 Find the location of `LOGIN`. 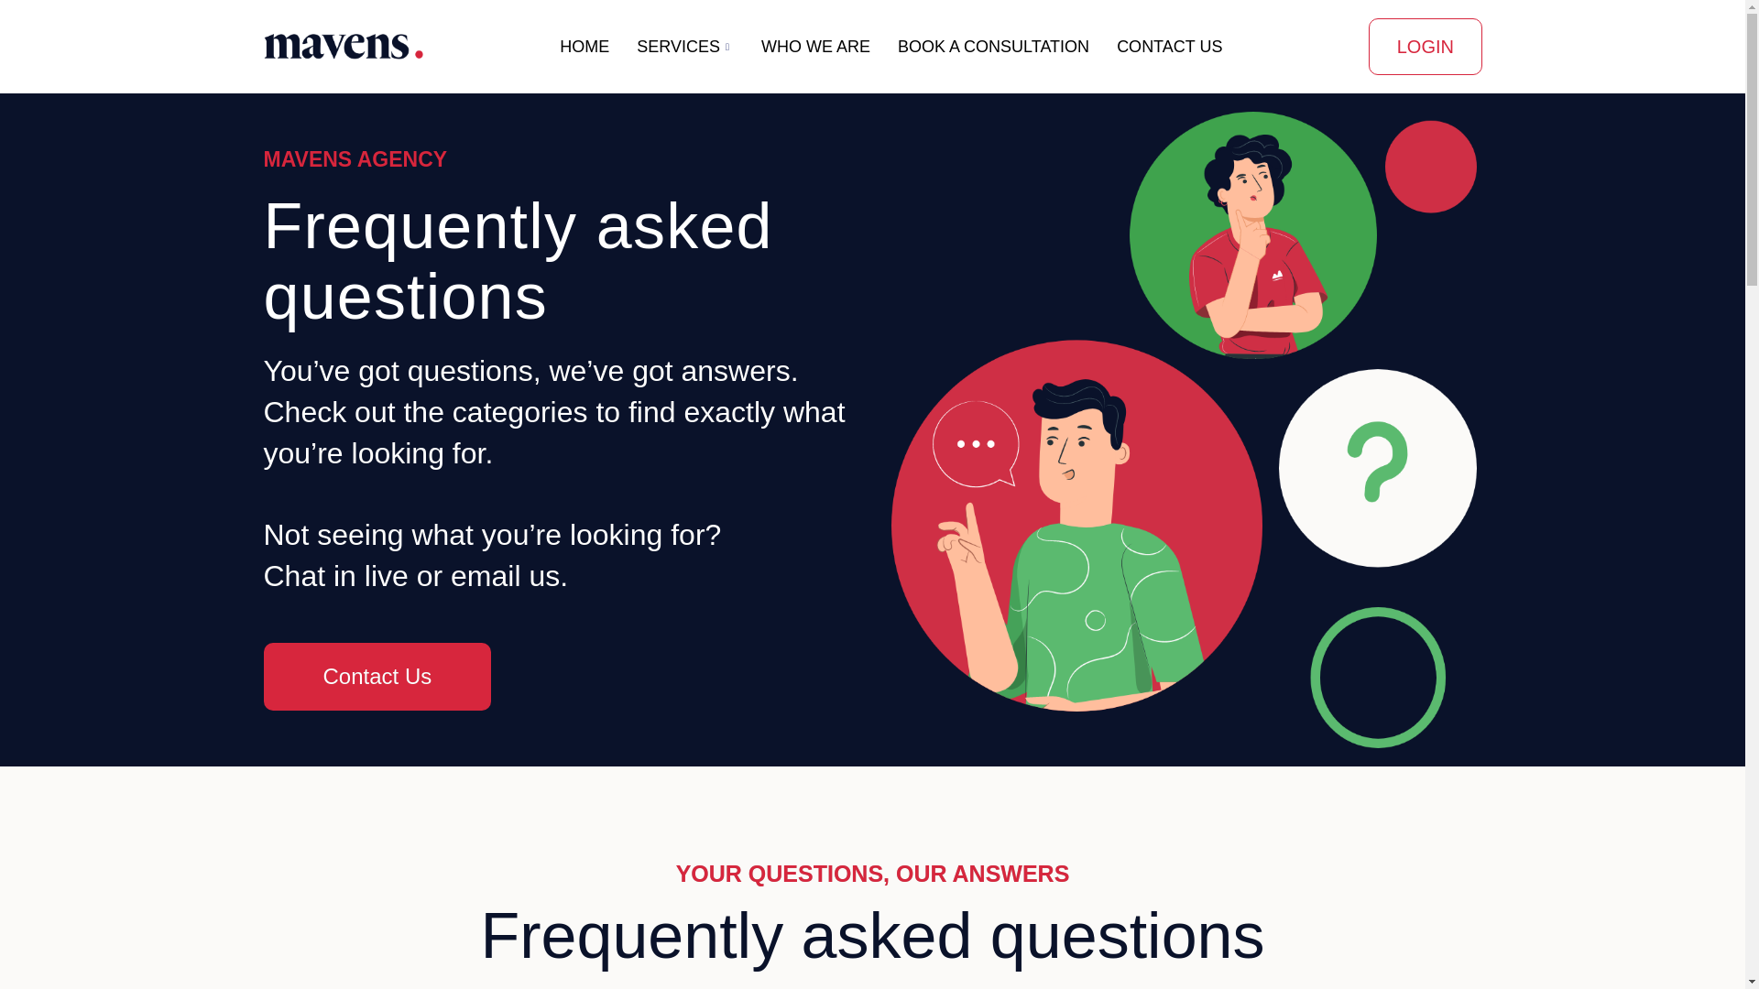

LOGIN is located at coordinates (1426, 47).